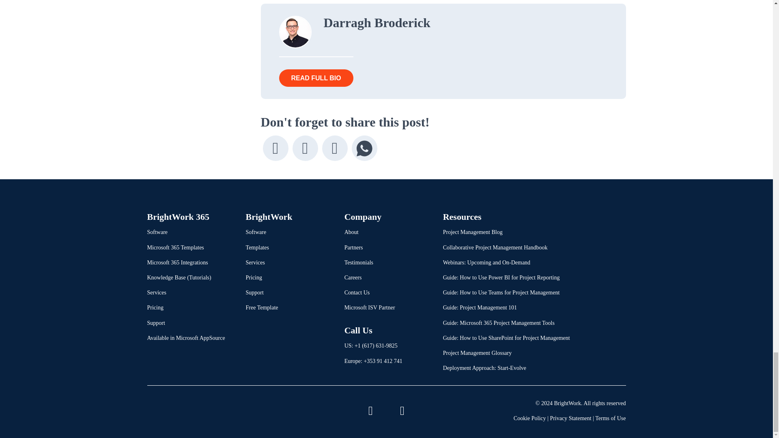  I want to click on Microsoft 365 Integrations, so click(177, 262).